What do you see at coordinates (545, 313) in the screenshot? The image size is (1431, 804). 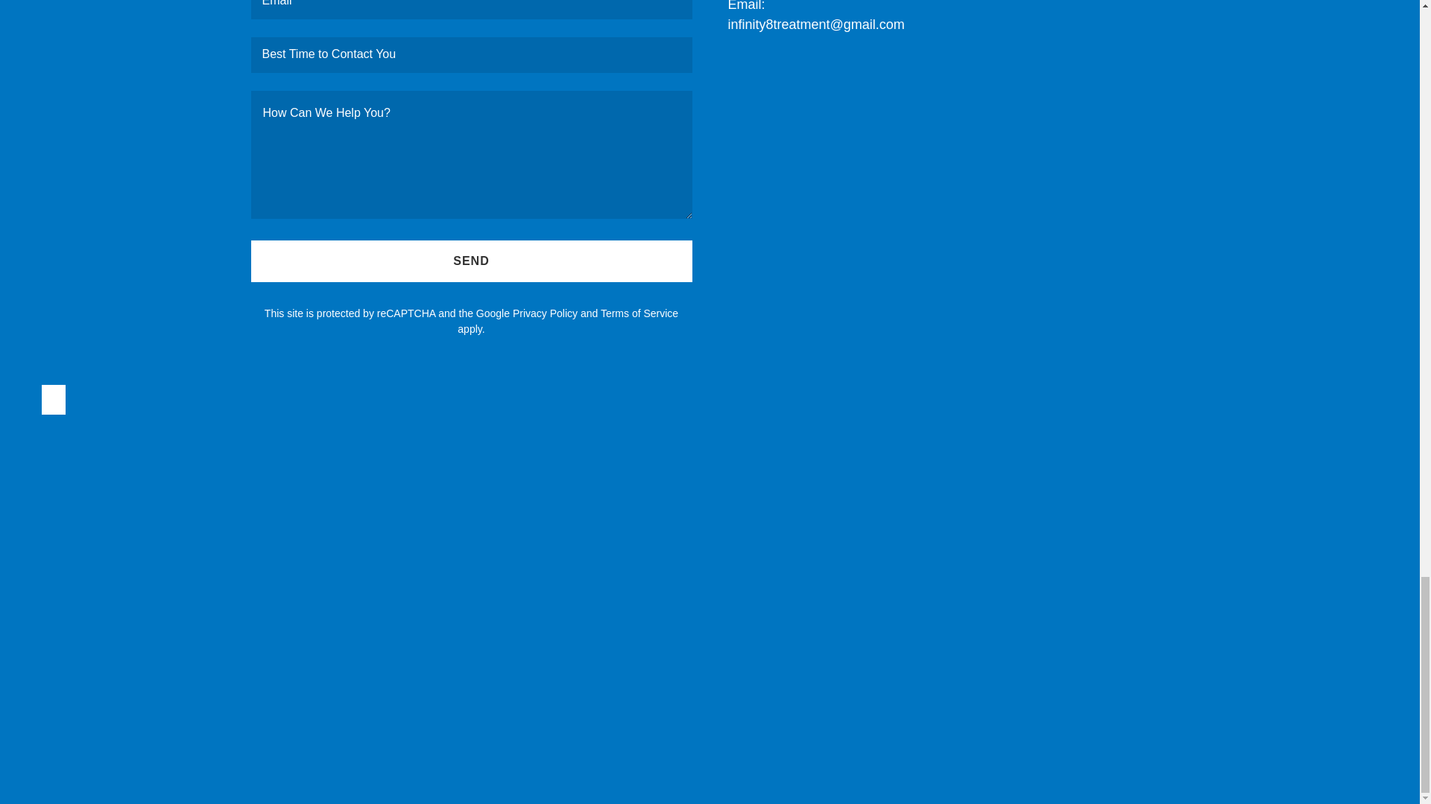 I see `Privacy Policy` at bounding box center [545, 313].